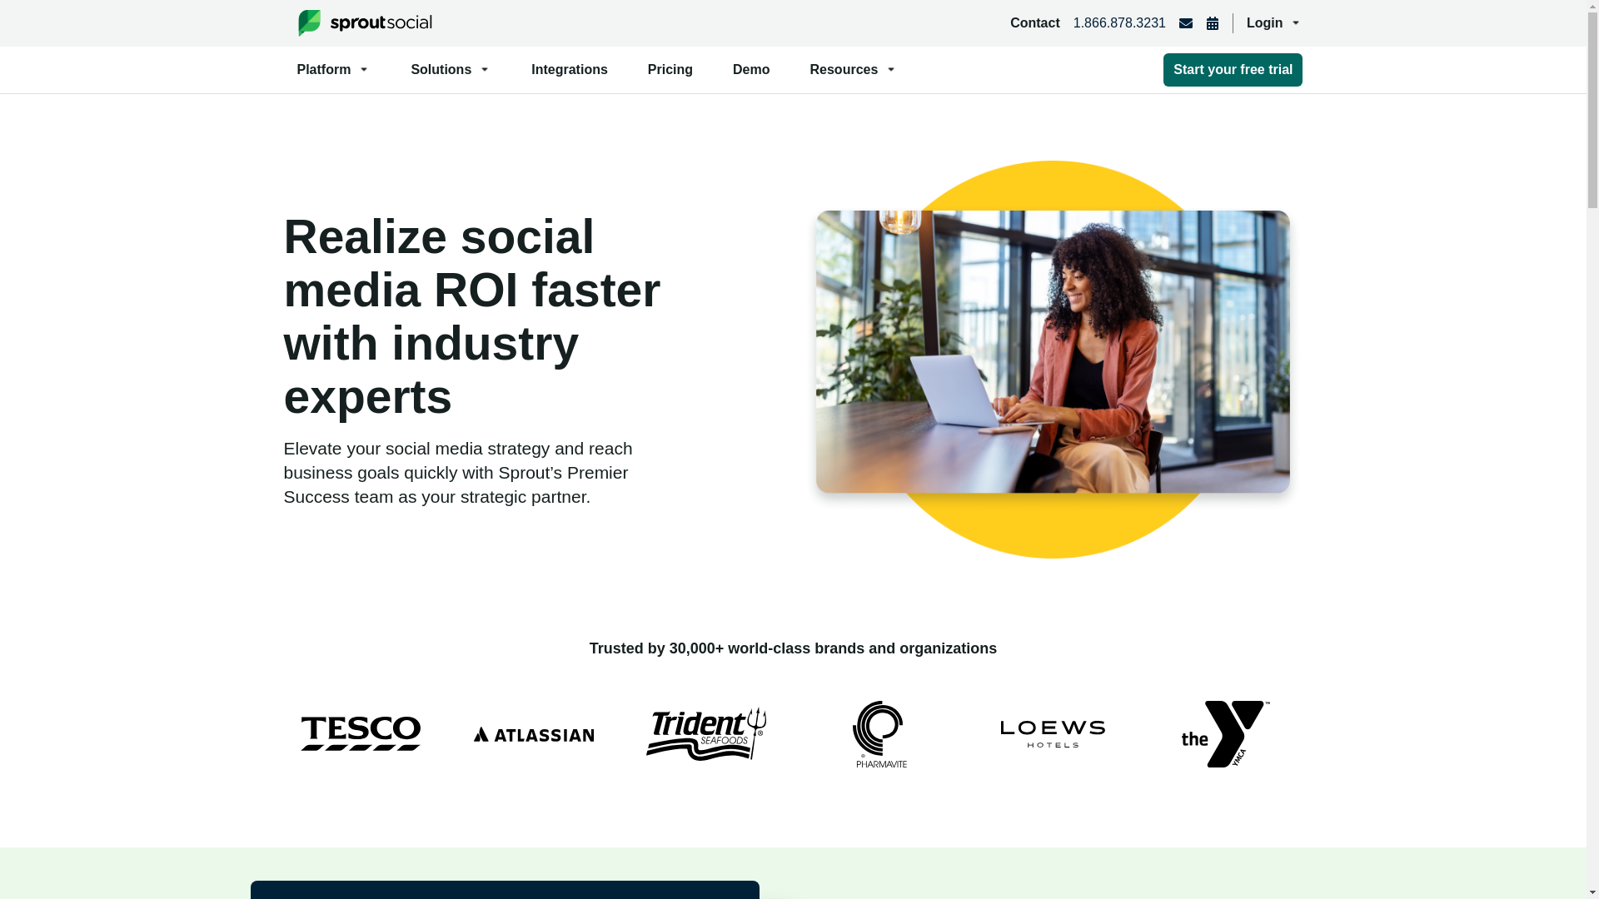 The image size is (1599, 899). I want to click on Email Sprout Social, so click(1186, 23).